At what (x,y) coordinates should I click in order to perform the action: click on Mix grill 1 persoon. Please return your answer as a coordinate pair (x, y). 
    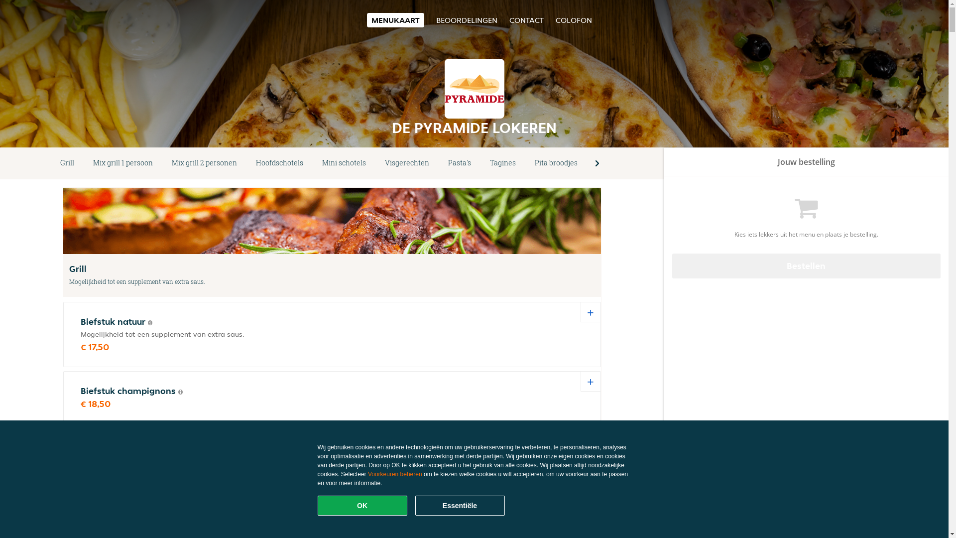
    Looking at the image, I should click on (123, 163).